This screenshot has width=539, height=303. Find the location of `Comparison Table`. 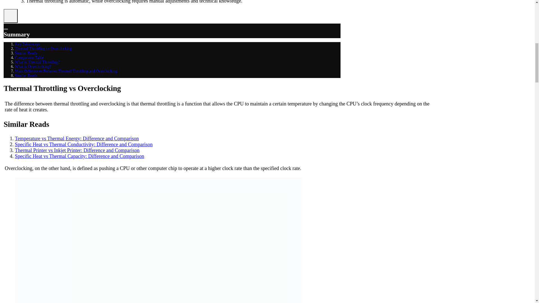

Comparison Table is located at coordinates (29, 57).